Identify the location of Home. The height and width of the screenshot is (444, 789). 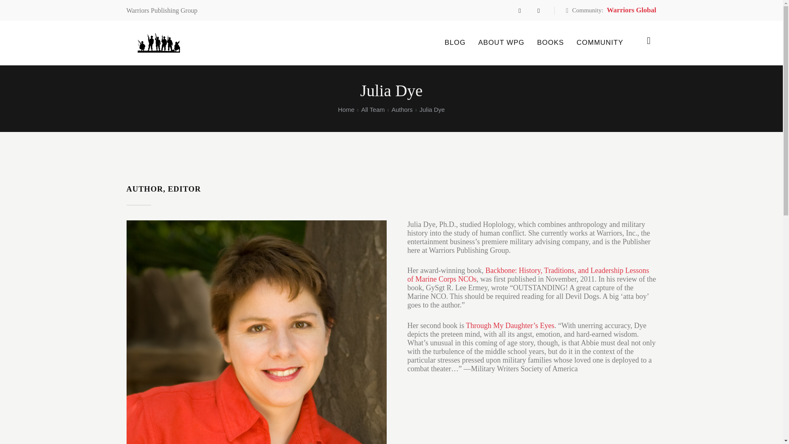
(346, 111).